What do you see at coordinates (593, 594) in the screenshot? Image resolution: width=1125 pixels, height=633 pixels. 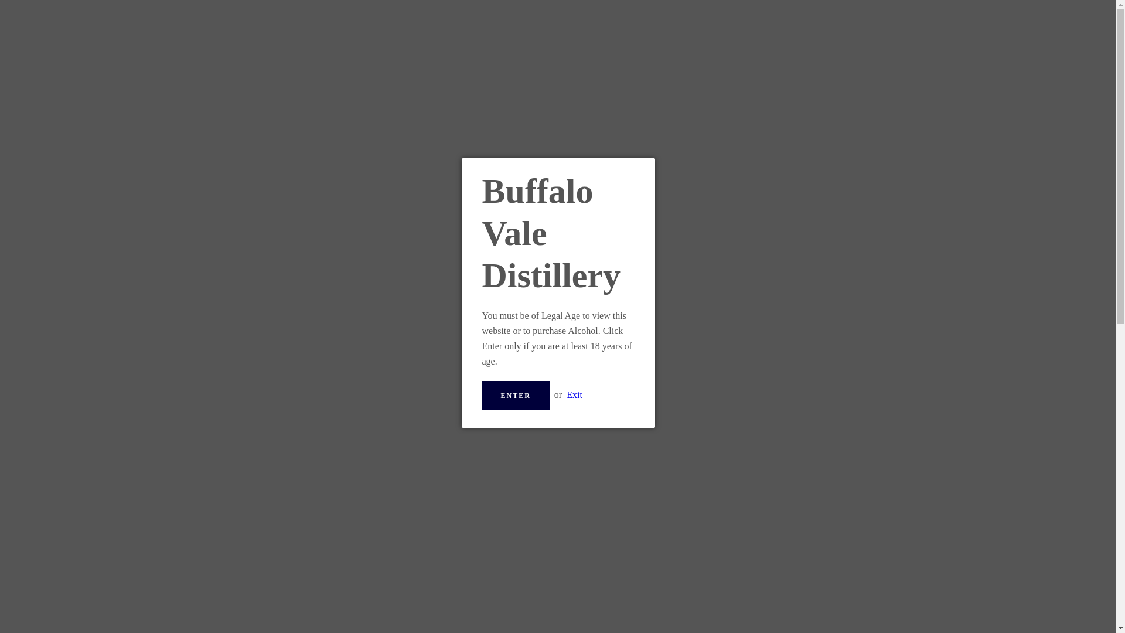 I see `Powered by Shopify` at bounding box center [593, 594].